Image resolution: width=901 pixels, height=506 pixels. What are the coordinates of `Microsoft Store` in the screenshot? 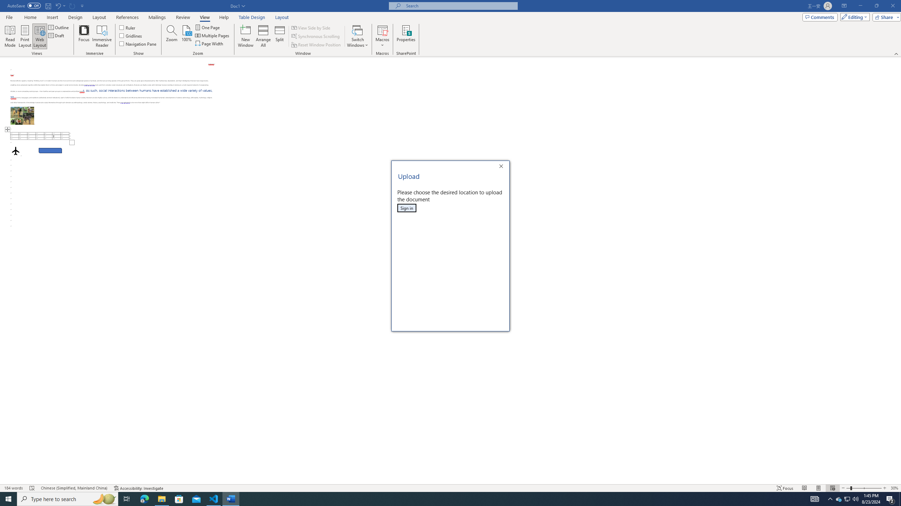 It's located at (179, 499).